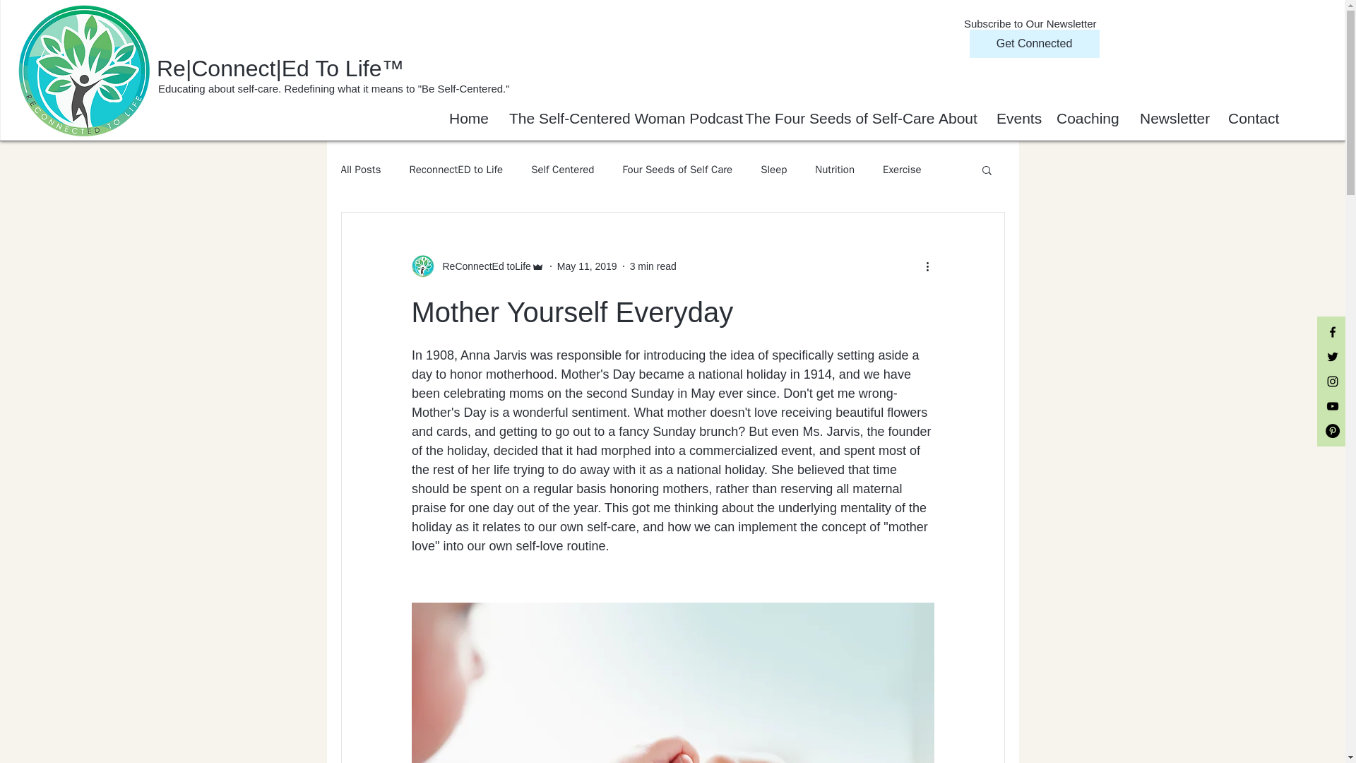  I want to click on May 11, 2019, so click(587, 266).